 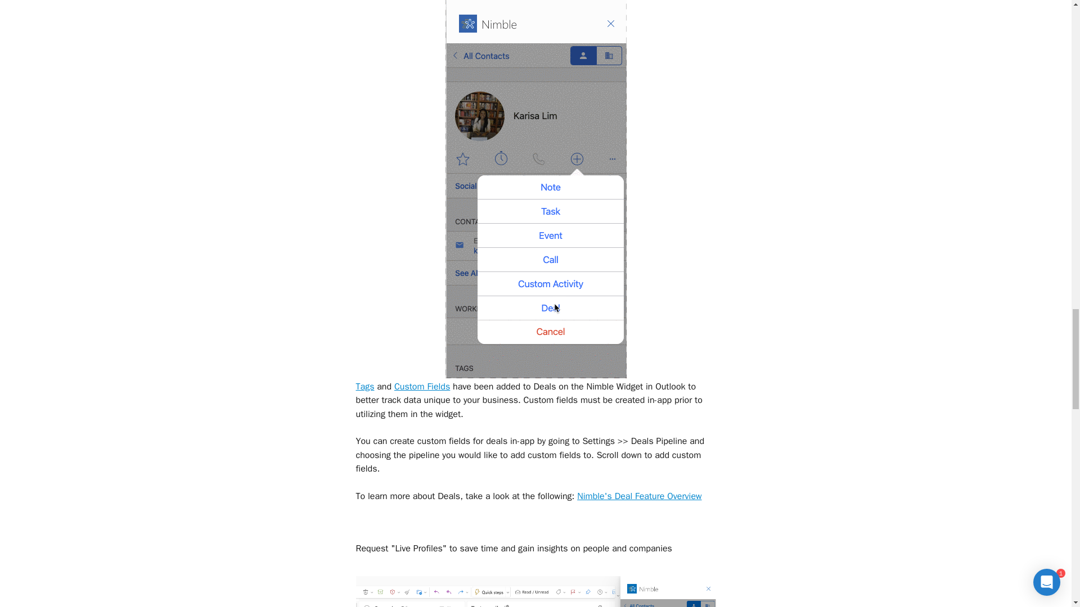 I want to click on Tags, so click(x=364, y=387).